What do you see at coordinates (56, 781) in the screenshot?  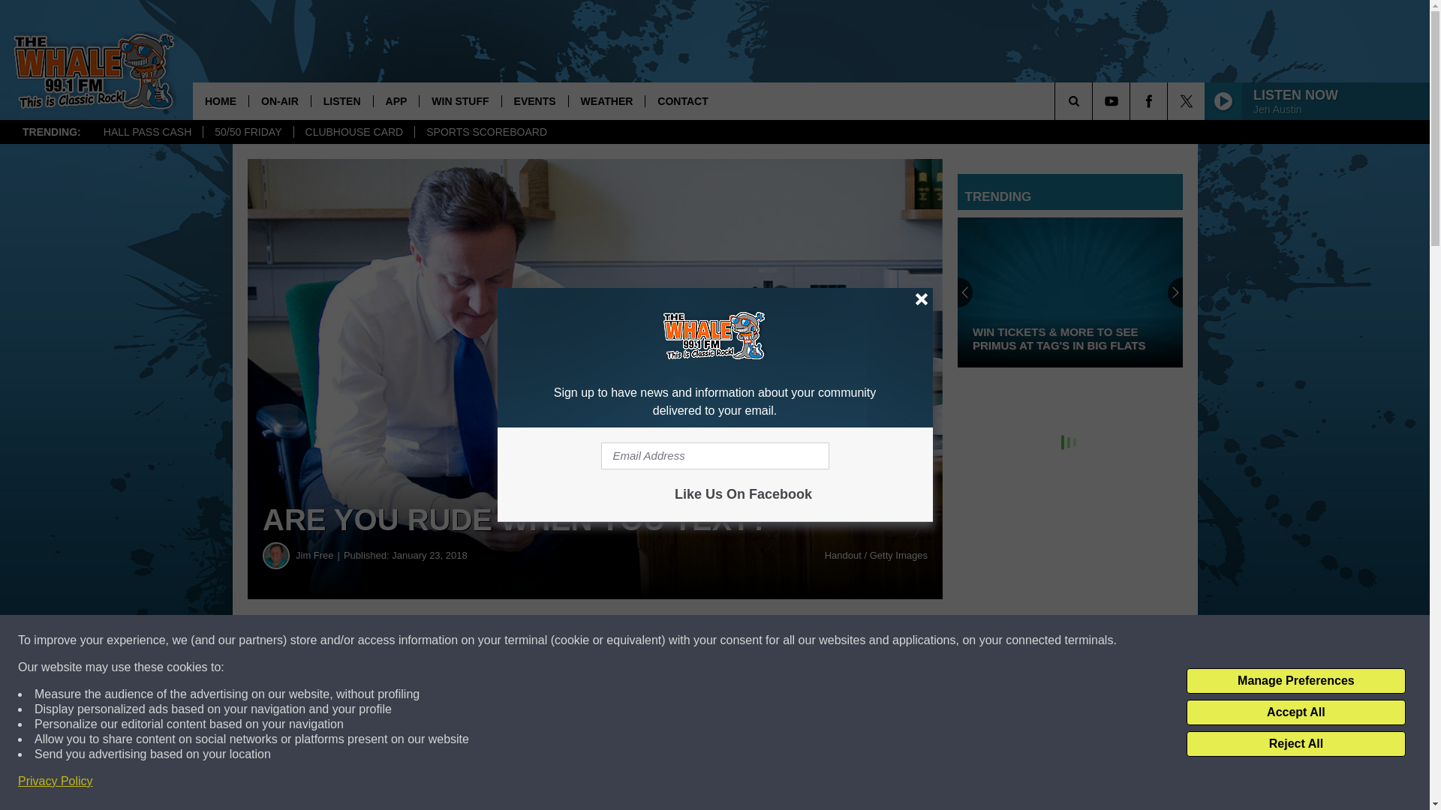 I see `Privacy Policy` at bounding box center [56, 781].